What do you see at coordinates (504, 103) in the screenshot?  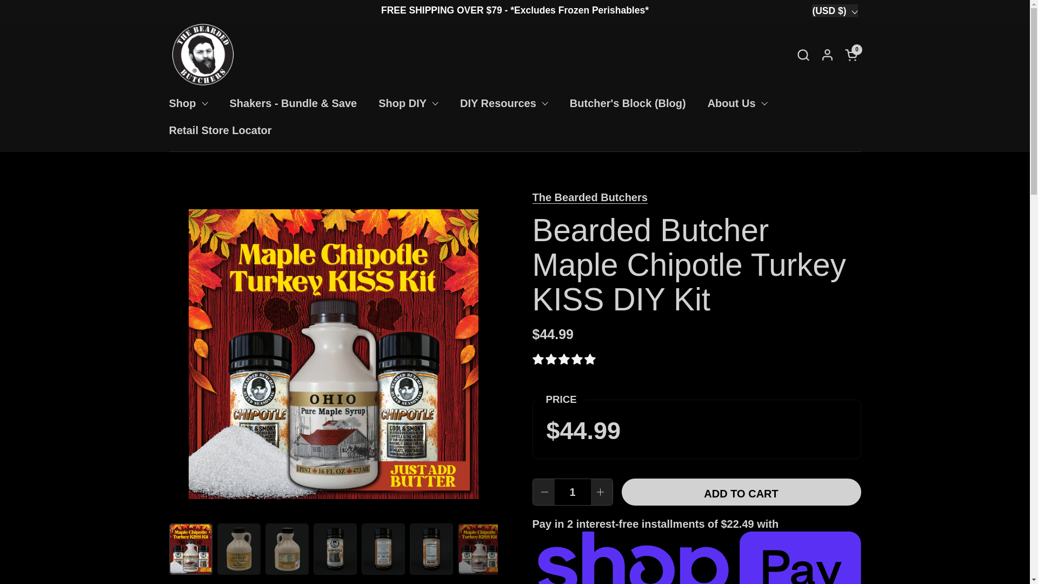 I see `The Bearded Butchers` at bounding box center [504, 103].